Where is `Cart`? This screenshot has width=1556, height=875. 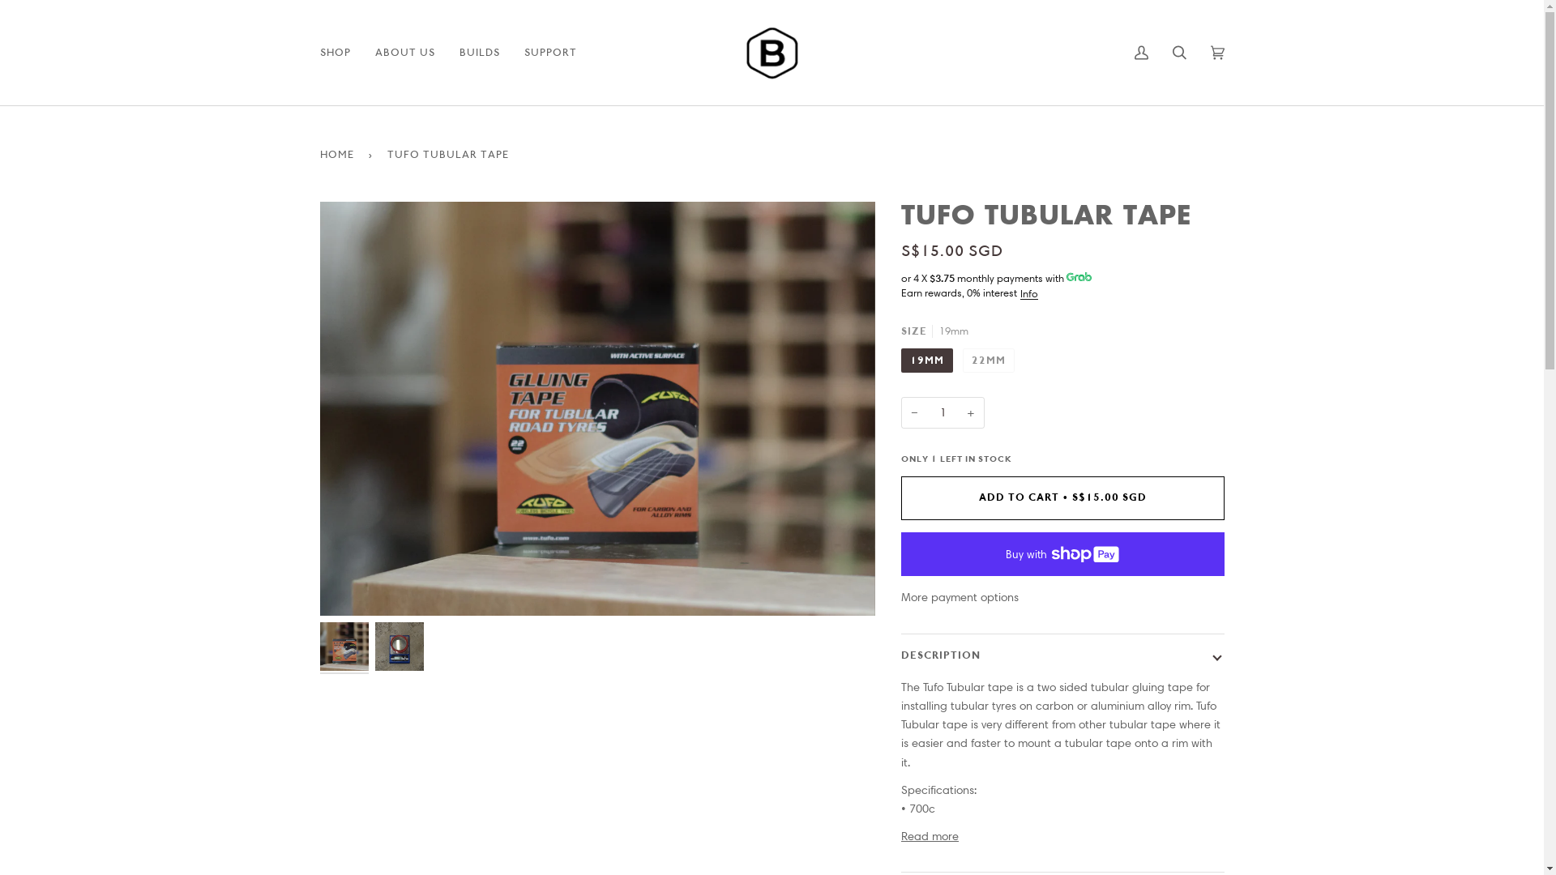 Cart is located at coordinates (1217, 53).